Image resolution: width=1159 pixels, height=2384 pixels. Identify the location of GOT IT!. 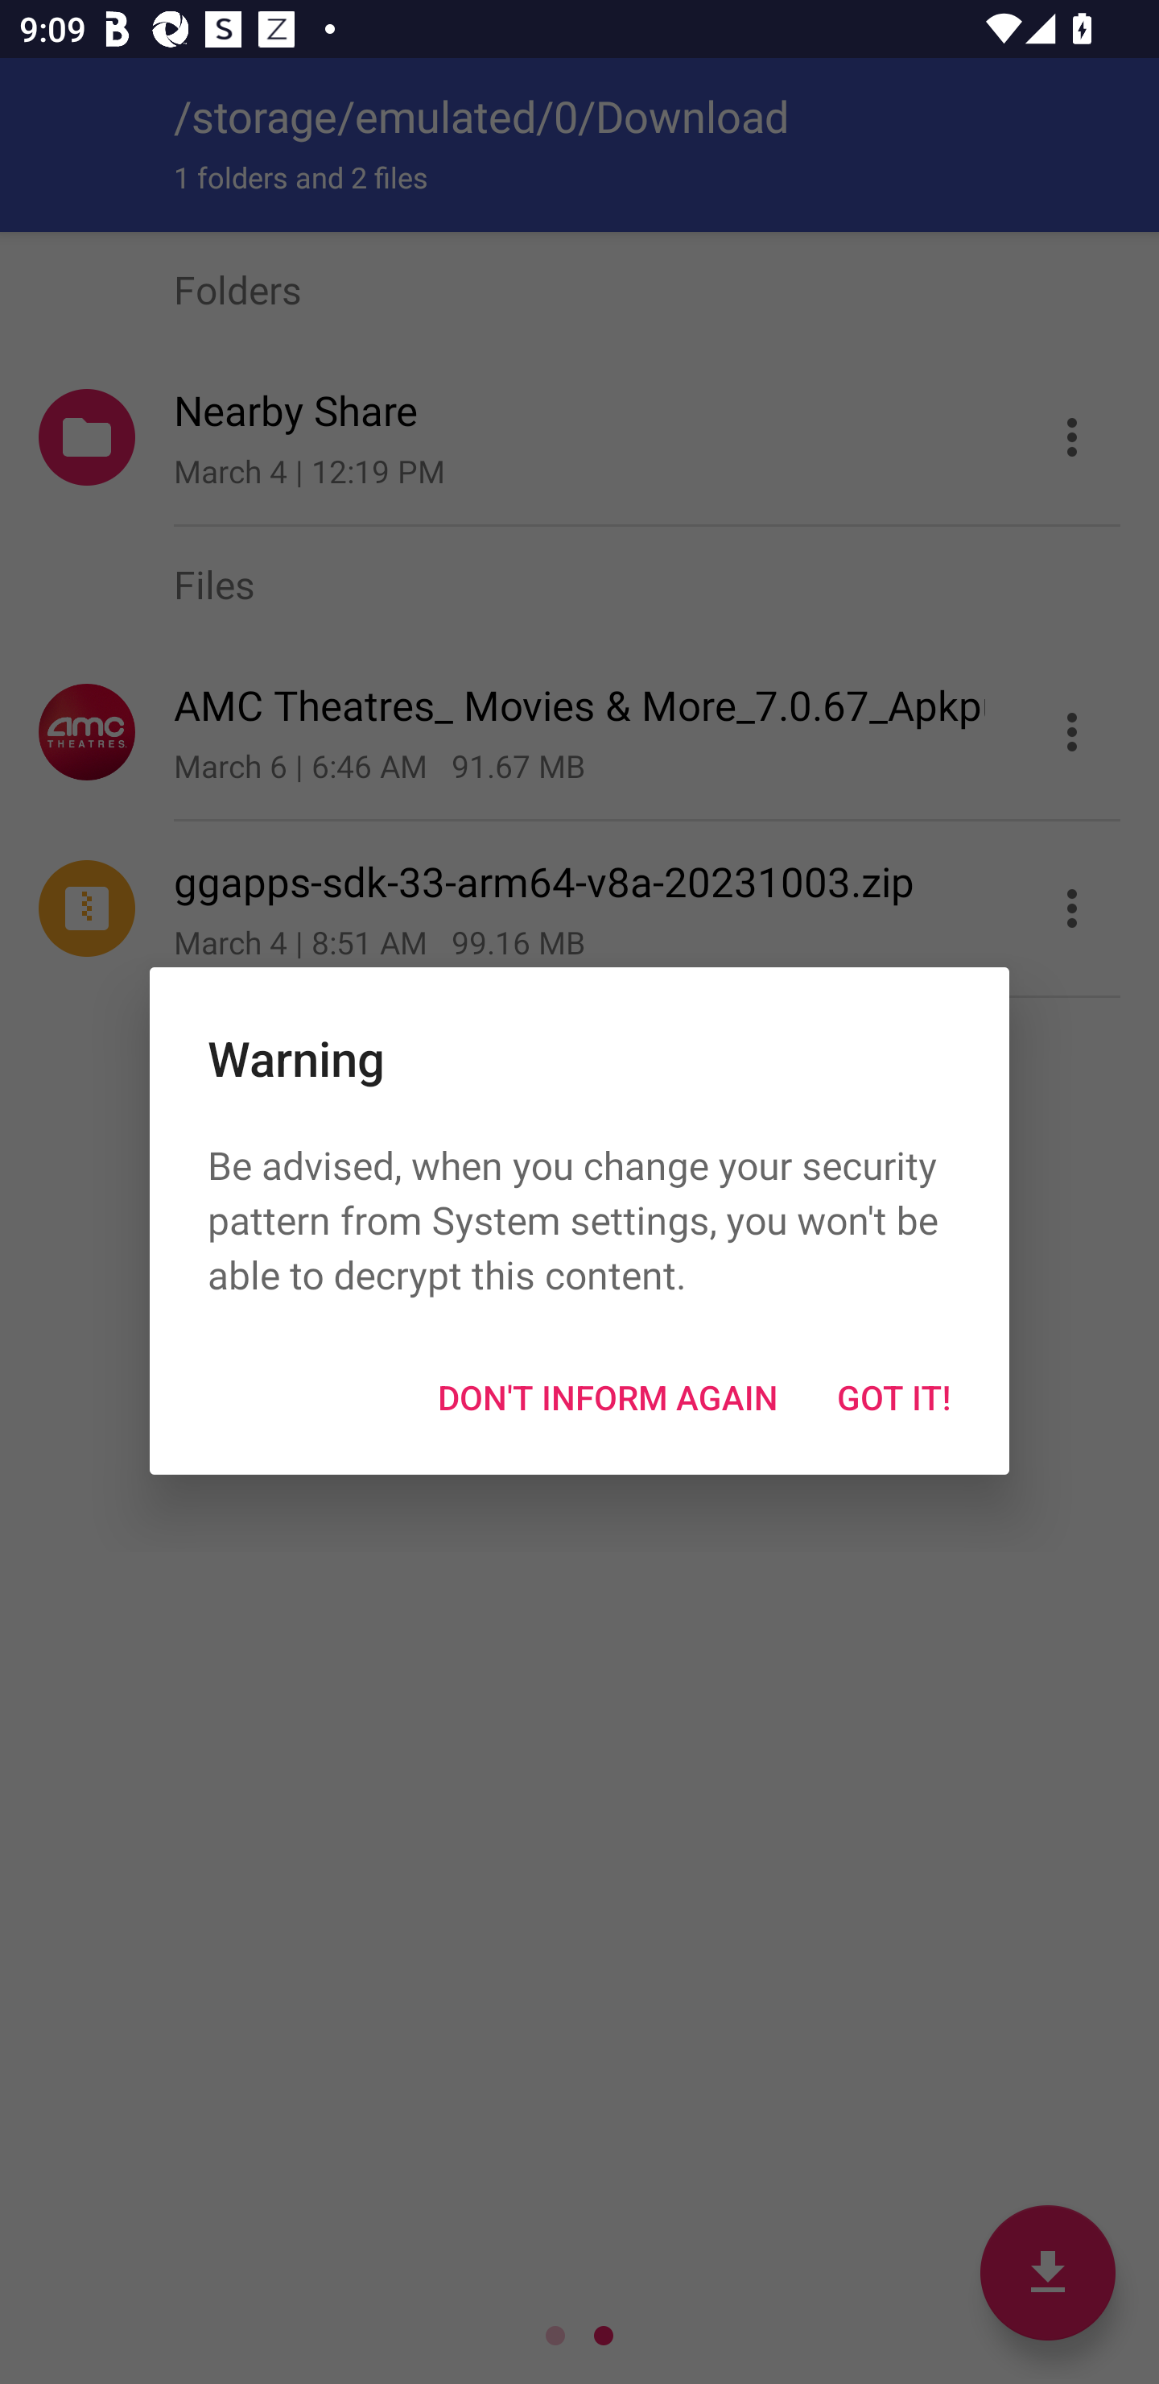
(893, 1397).